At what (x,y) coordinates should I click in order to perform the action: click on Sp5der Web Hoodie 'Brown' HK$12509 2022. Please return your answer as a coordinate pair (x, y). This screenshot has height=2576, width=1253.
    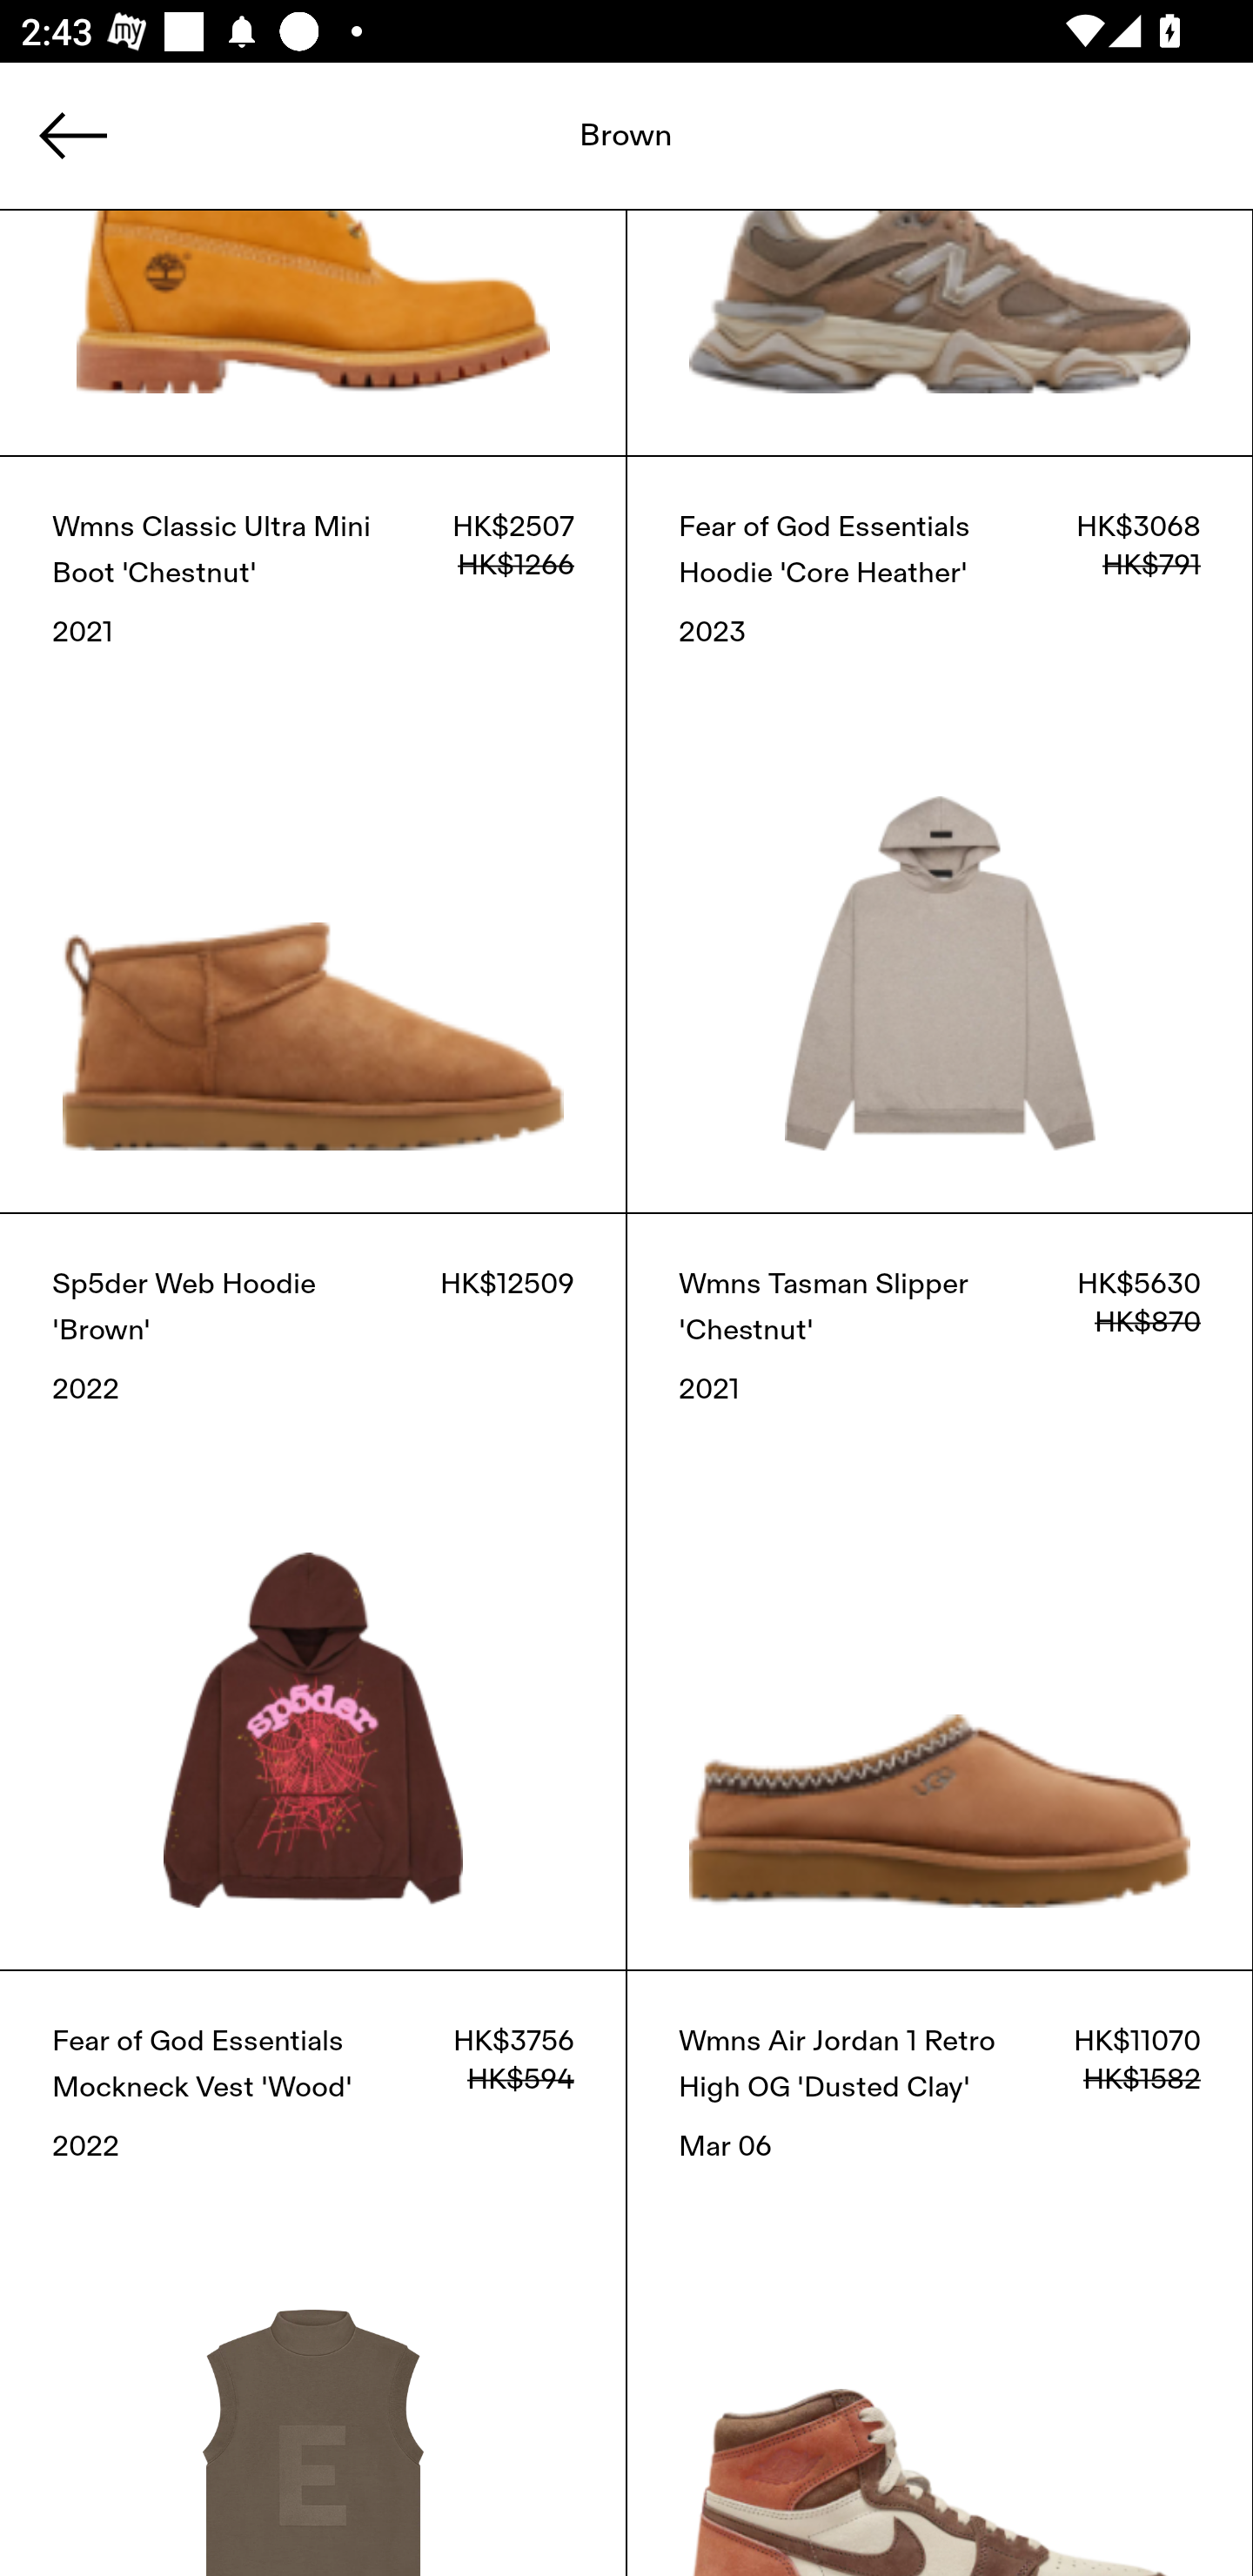
    Looking at the image, I should click on (313, 1592).